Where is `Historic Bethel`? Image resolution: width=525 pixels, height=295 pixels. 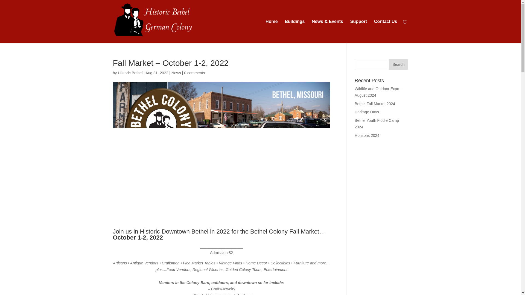 Historic Bethel is located at coordinates (130, 73).